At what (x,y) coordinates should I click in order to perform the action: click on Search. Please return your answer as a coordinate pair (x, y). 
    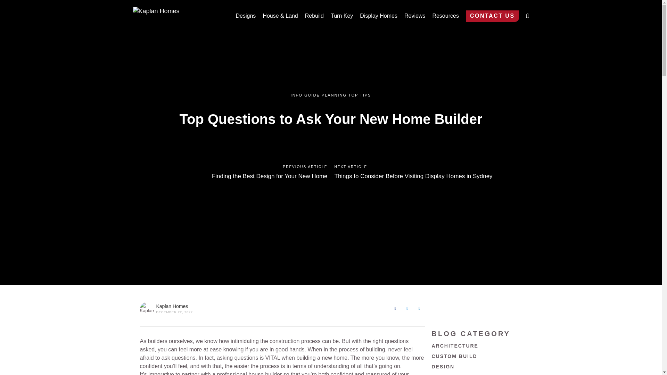
    Looking at the image, I should click on (513, 17).